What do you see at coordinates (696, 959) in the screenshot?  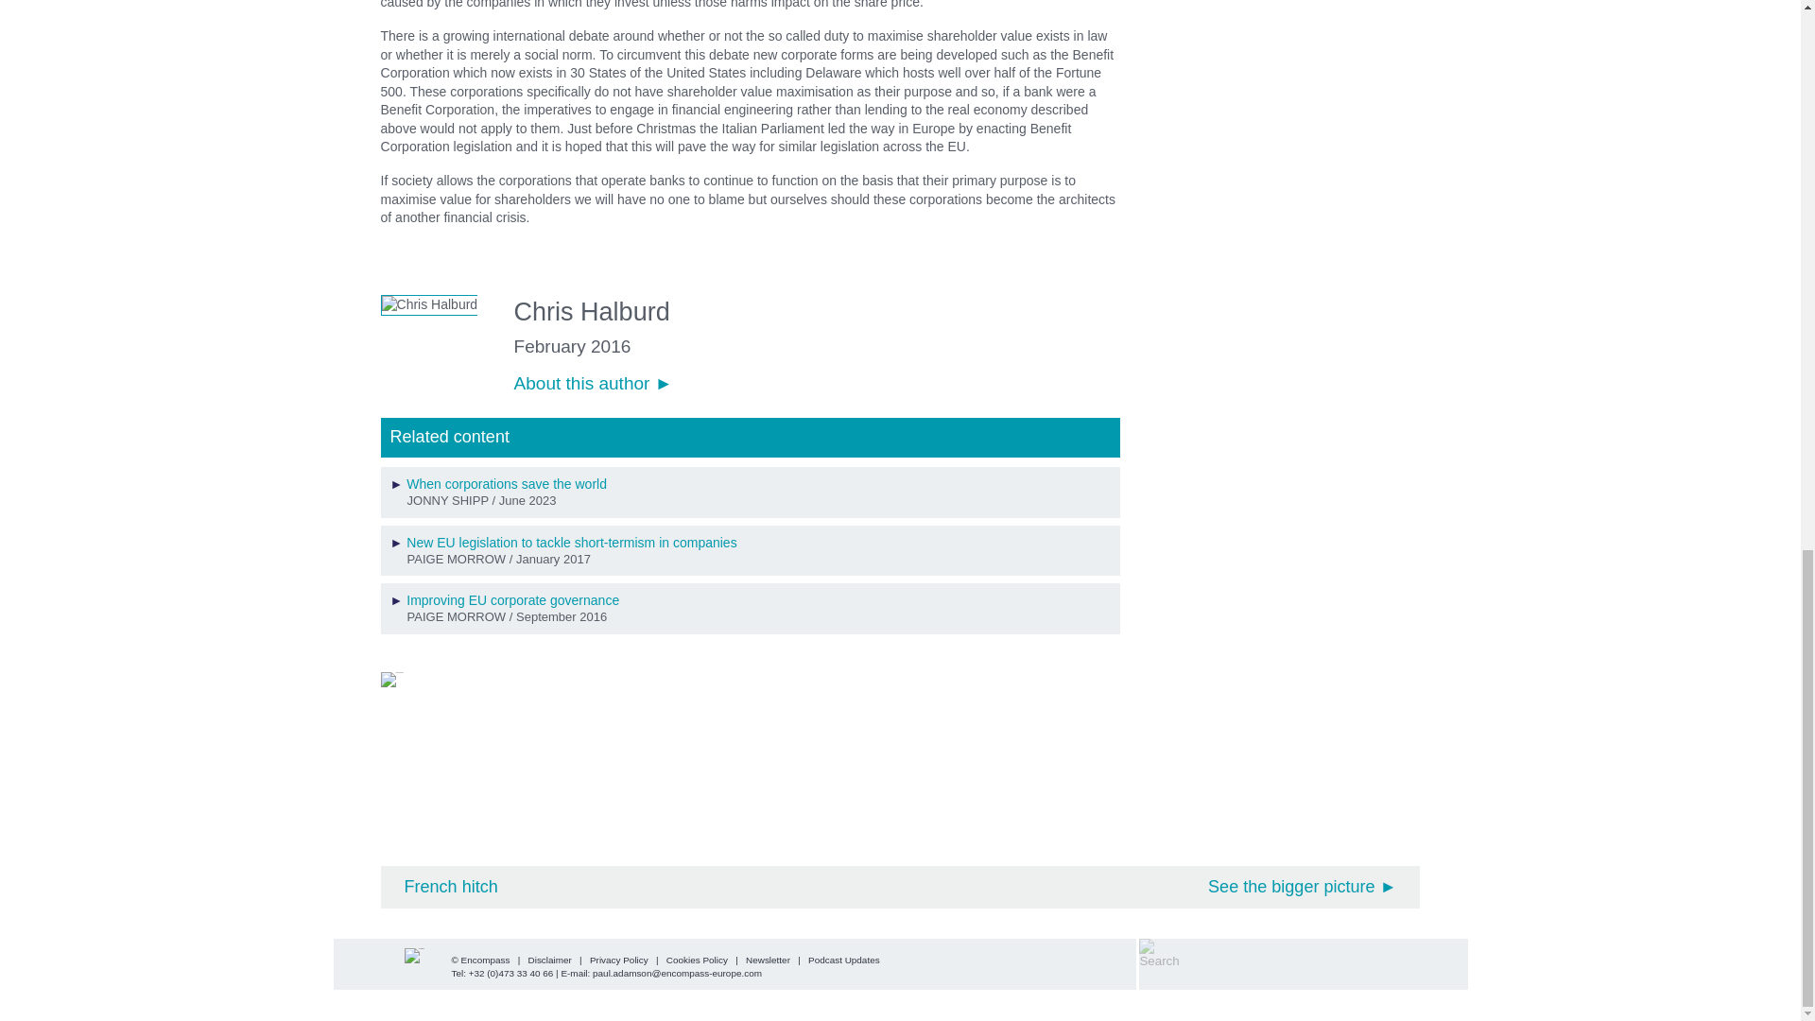 I see `Cookies Policy` at bounding box center [696, 959].